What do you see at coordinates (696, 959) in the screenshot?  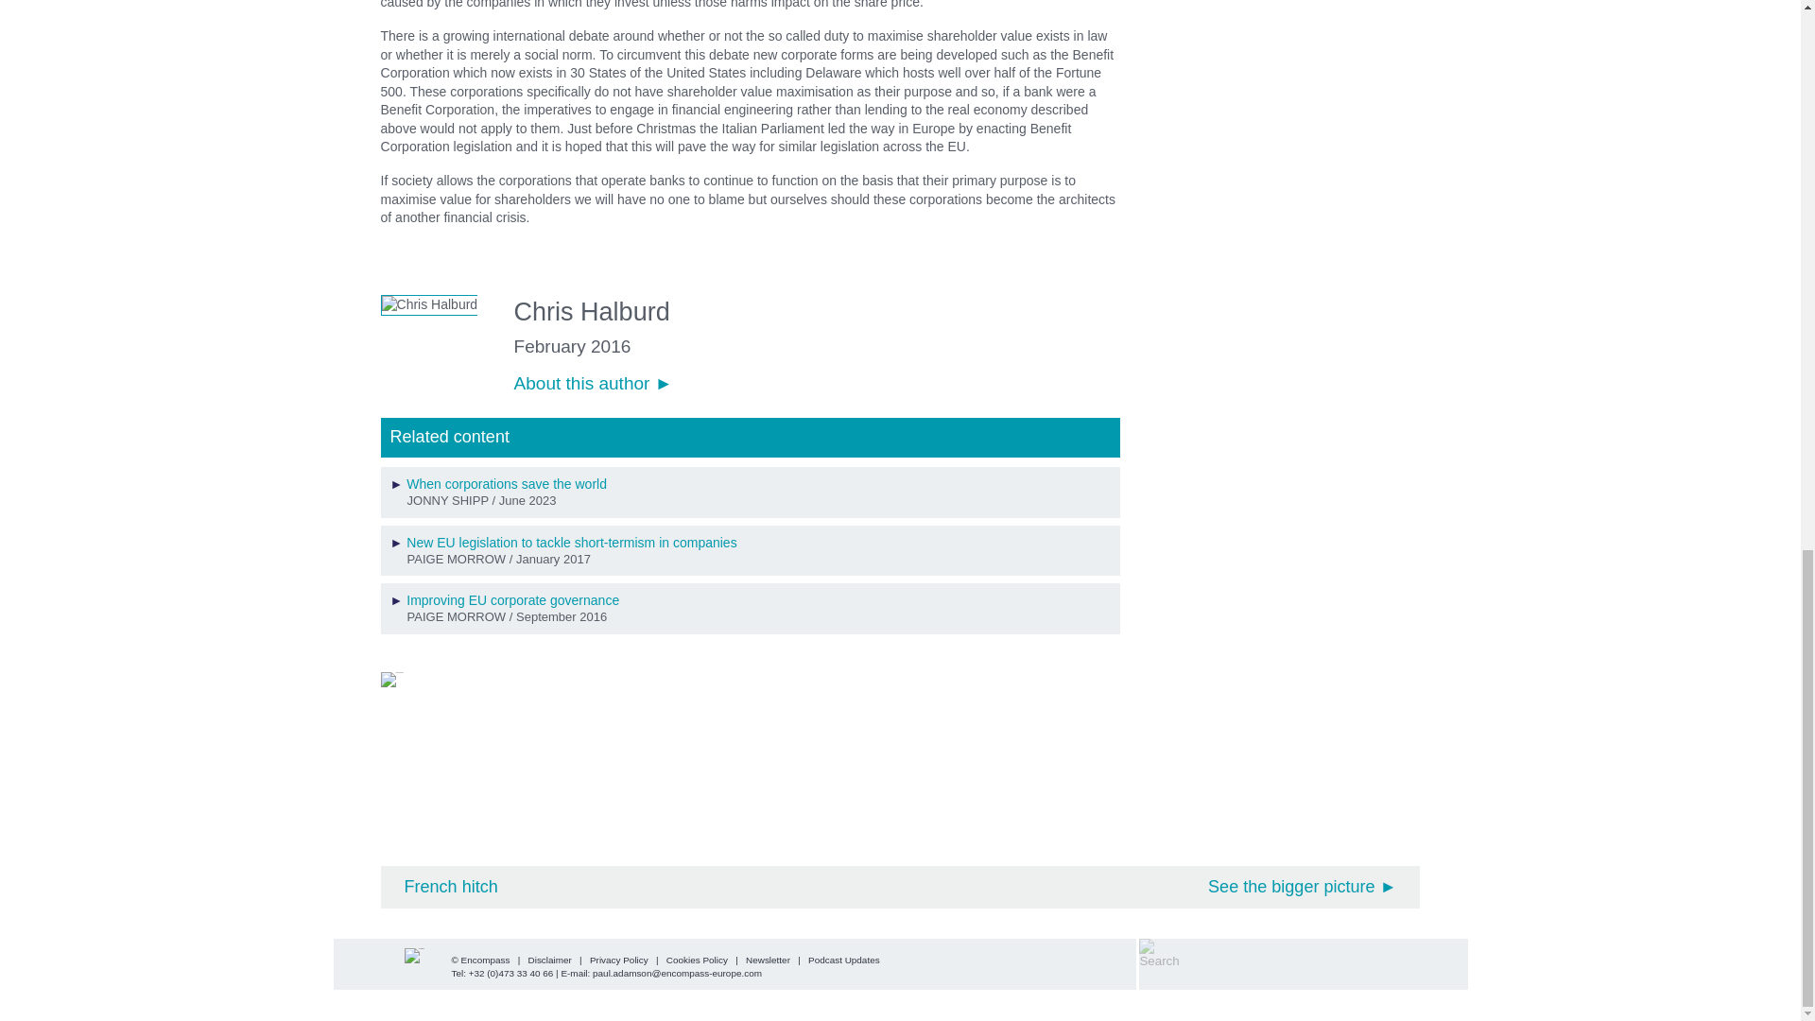 I see `Cookies Policy` at bounding box center [696, 959].